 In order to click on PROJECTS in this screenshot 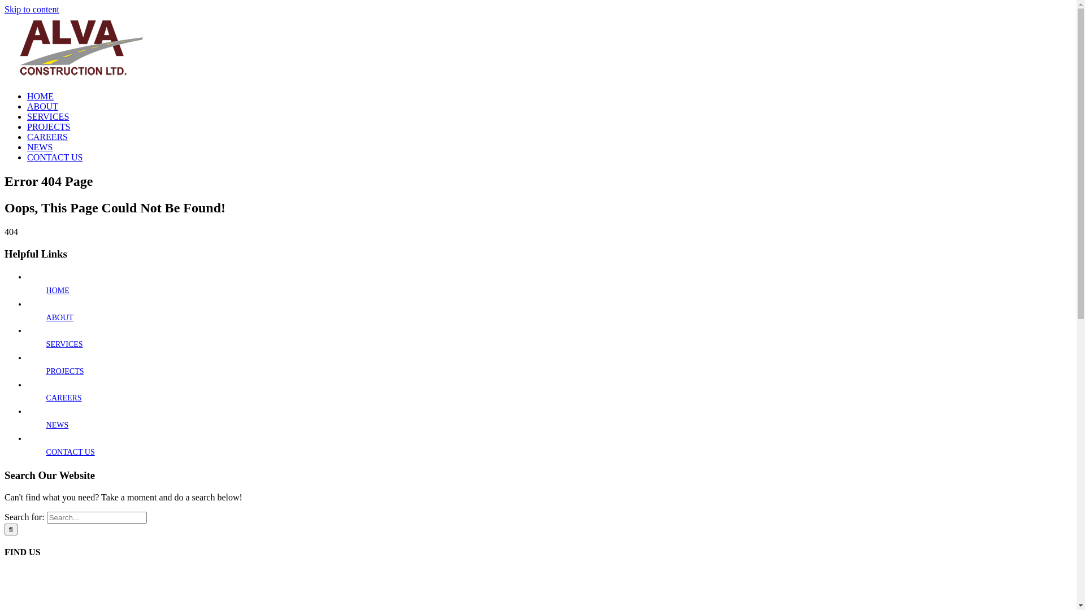, I will do `click(66, 372)`.